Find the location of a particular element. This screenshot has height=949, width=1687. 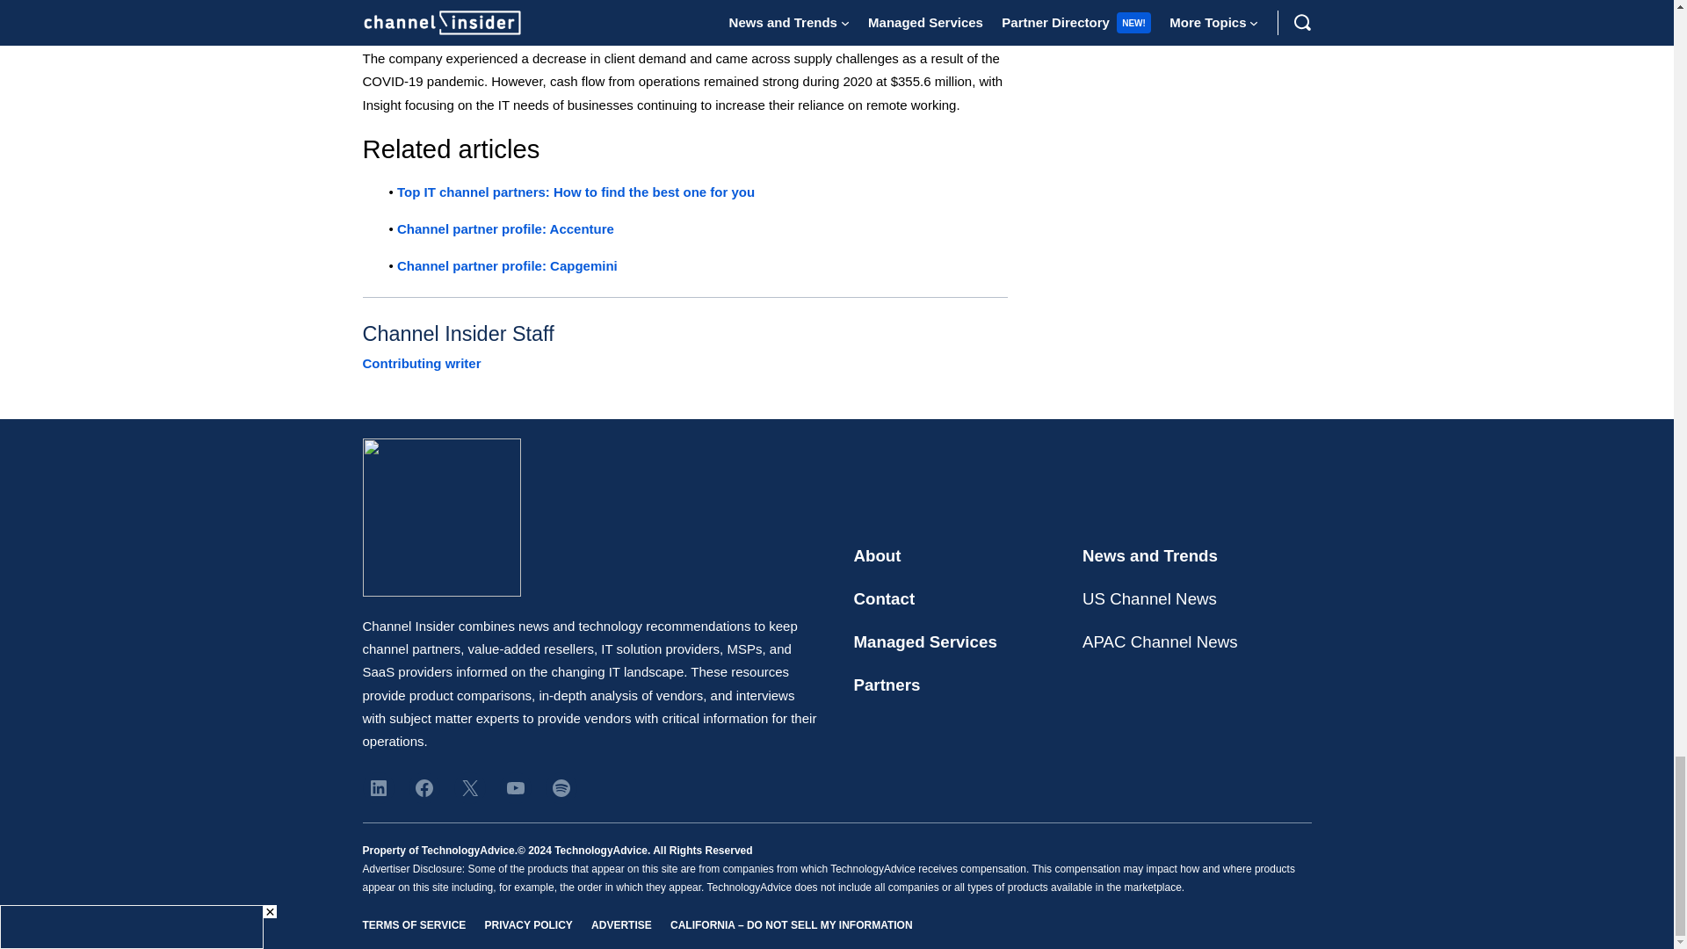

Top IT channel partners: How to find the best one for you is located at coordinates (575, 192).